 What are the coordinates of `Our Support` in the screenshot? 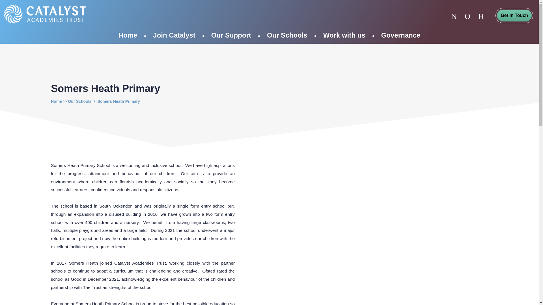 It's located at (231, 35).